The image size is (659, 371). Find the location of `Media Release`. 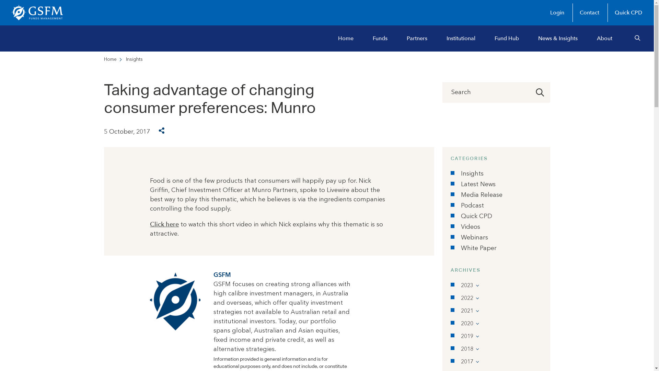

Media Release is located at coordinates (482, 195).